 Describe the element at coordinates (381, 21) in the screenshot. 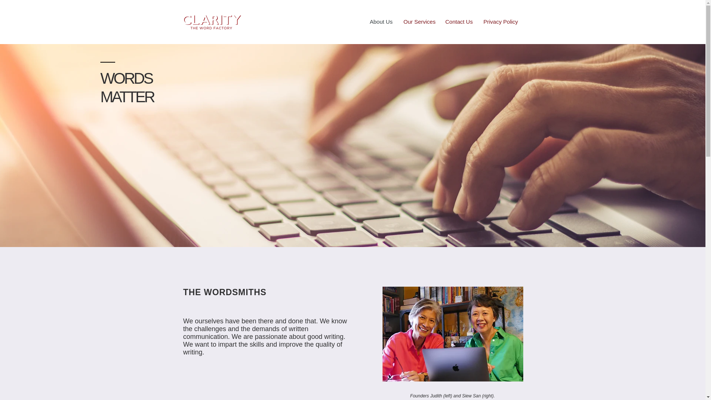

I see `About Us` at that location.